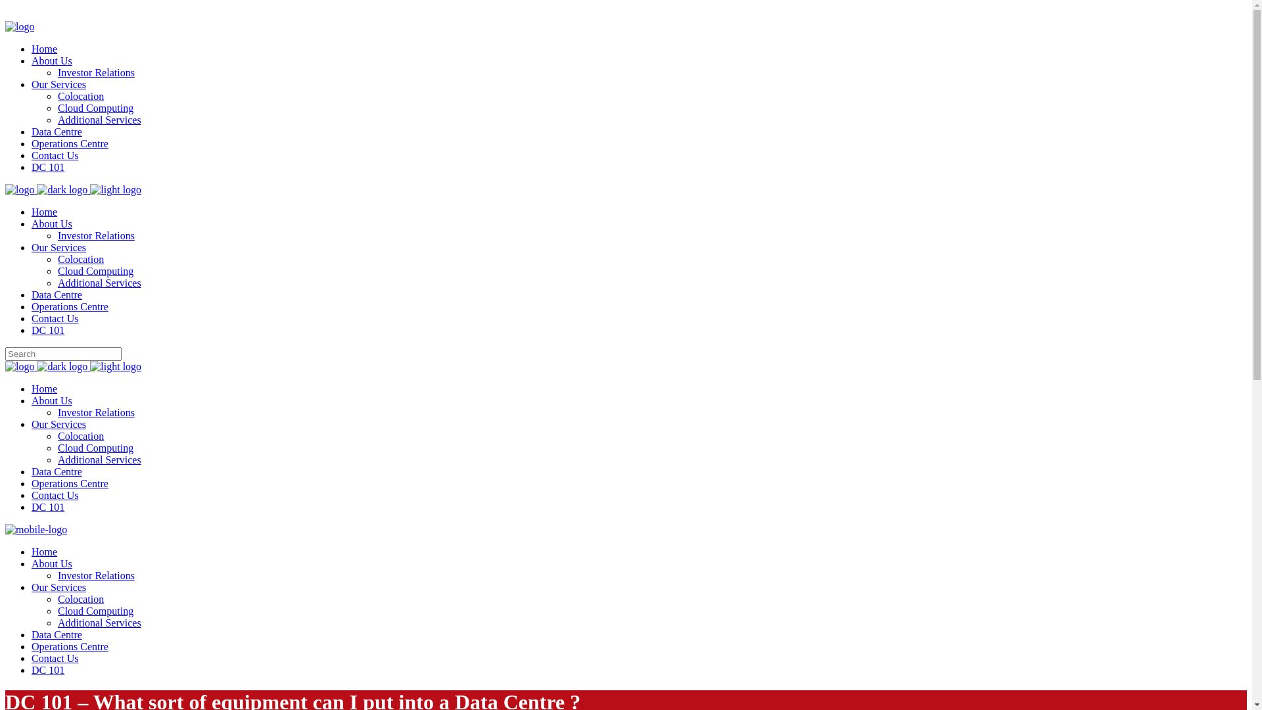  What do you see at coordinates (57, 295) in the screenshot?
I see `Data Centre` at bounding box center [57, 295].